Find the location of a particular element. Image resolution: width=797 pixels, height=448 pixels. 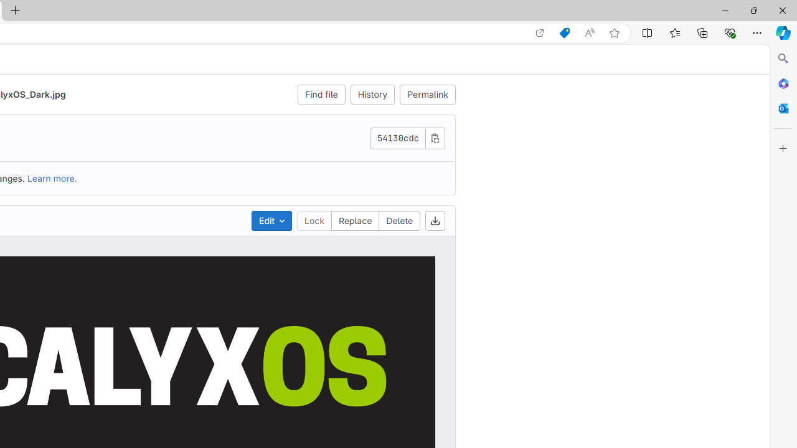

Open in app is located at coordinates (540, 33).